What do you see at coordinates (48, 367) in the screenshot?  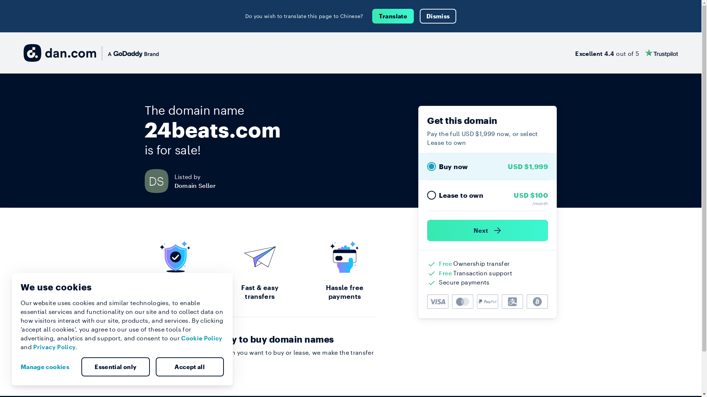 I see `Manage cookies` at bounding box center [48, 367].